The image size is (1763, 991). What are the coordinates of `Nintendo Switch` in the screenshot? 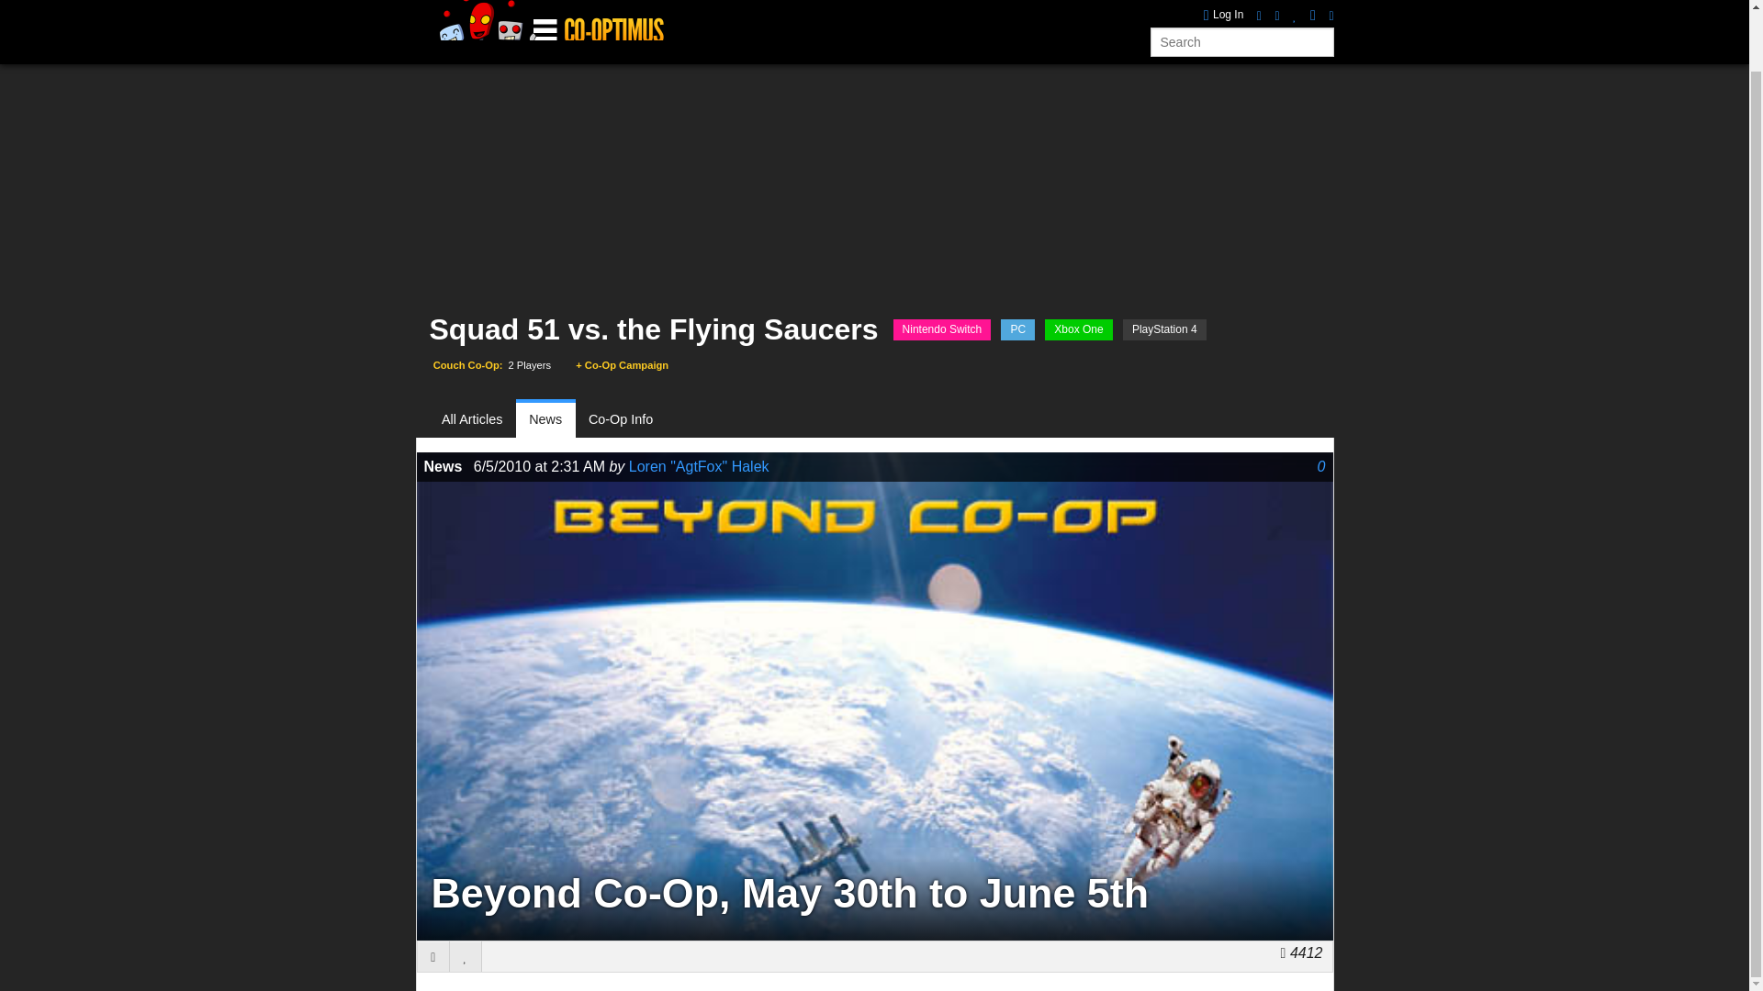 It's located at (942, 329).